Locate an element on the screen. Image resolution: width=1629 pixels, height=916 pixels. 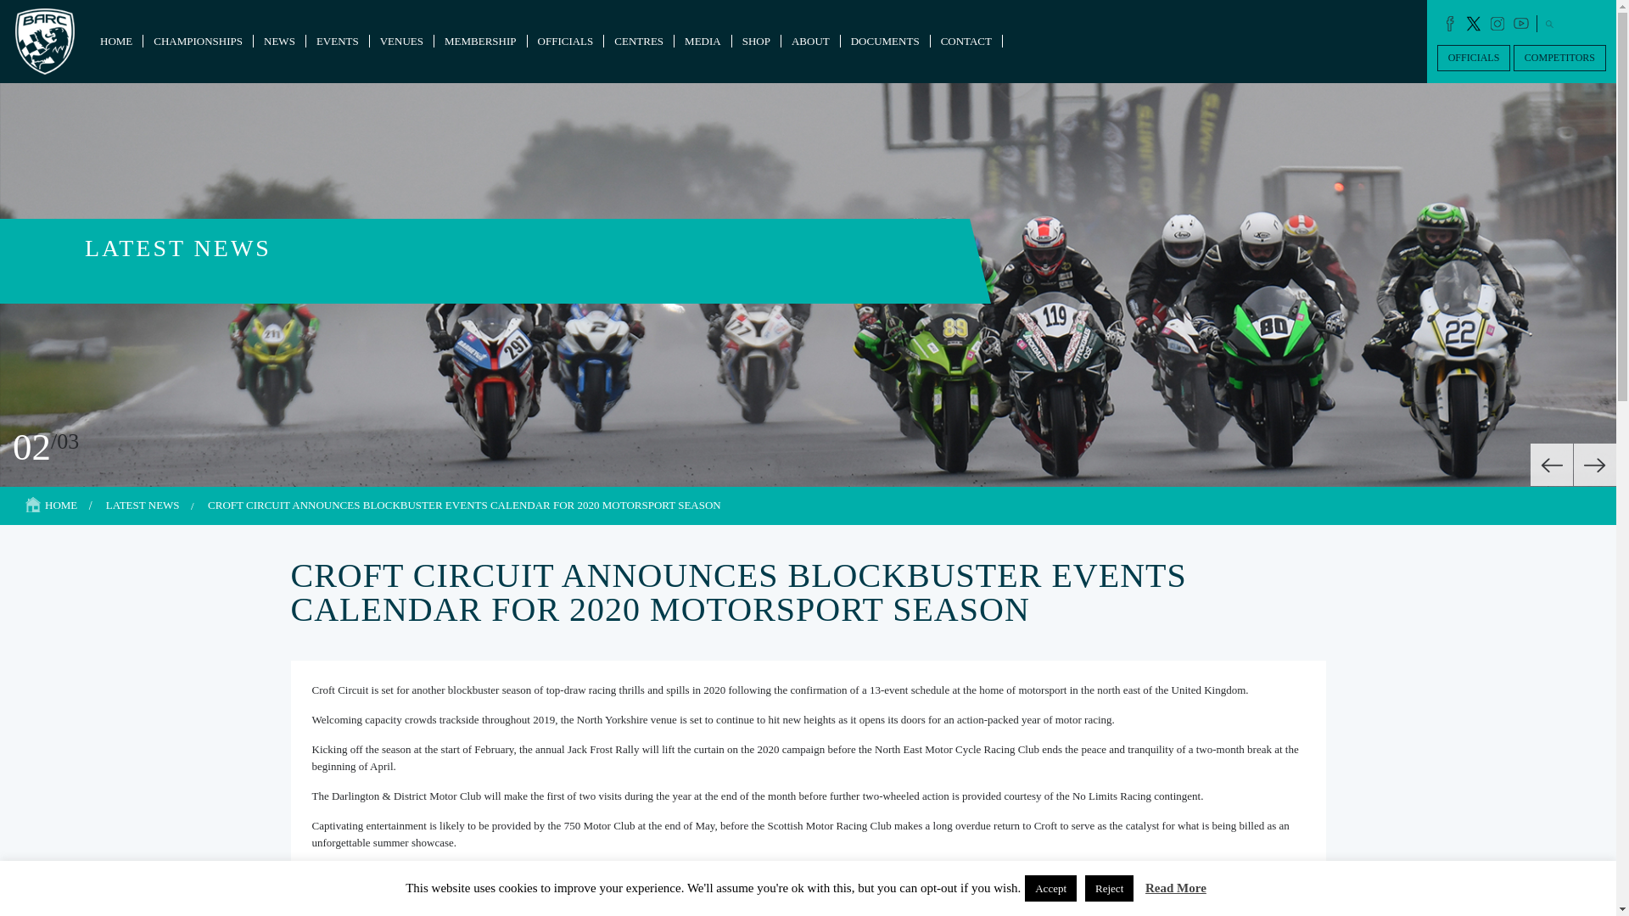
MEMBERSHIP is located at coordinates (480, 41).